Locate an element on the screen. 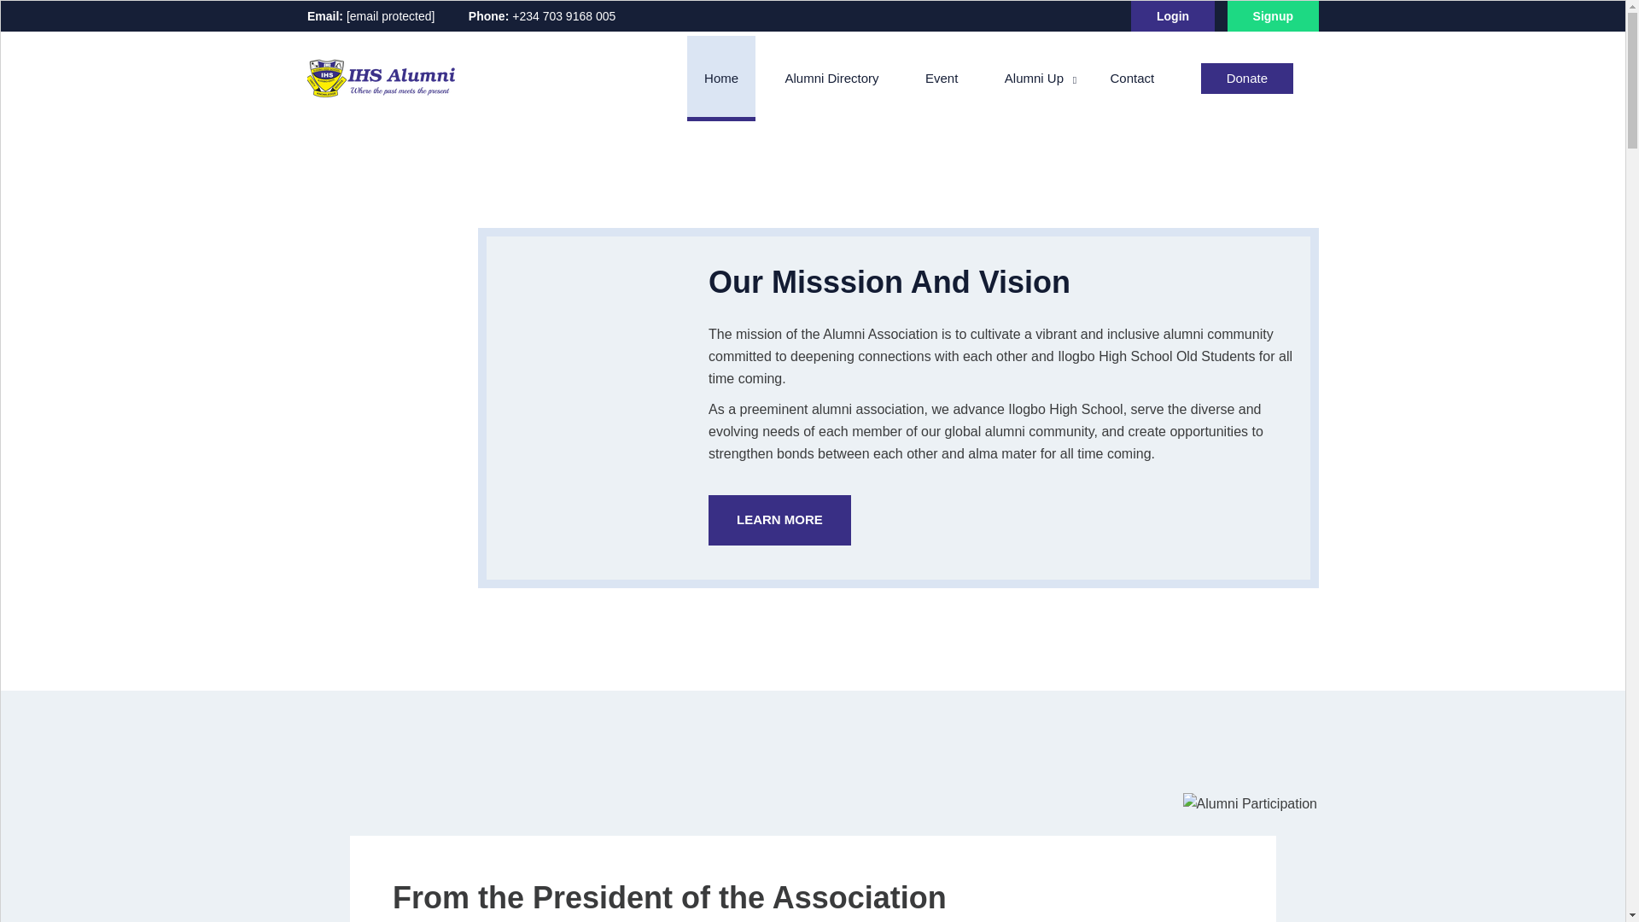 The image size is (1639, 922). Donate is located at coordinates (1246, 79).